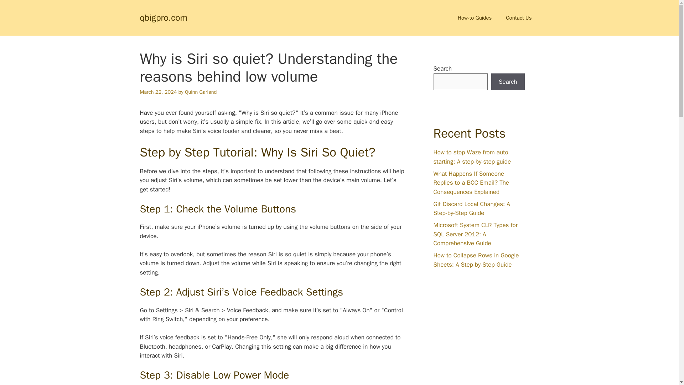  Describe the element at coordinates (519, 18) in the screenshot. I see `Contact Us` at that location.